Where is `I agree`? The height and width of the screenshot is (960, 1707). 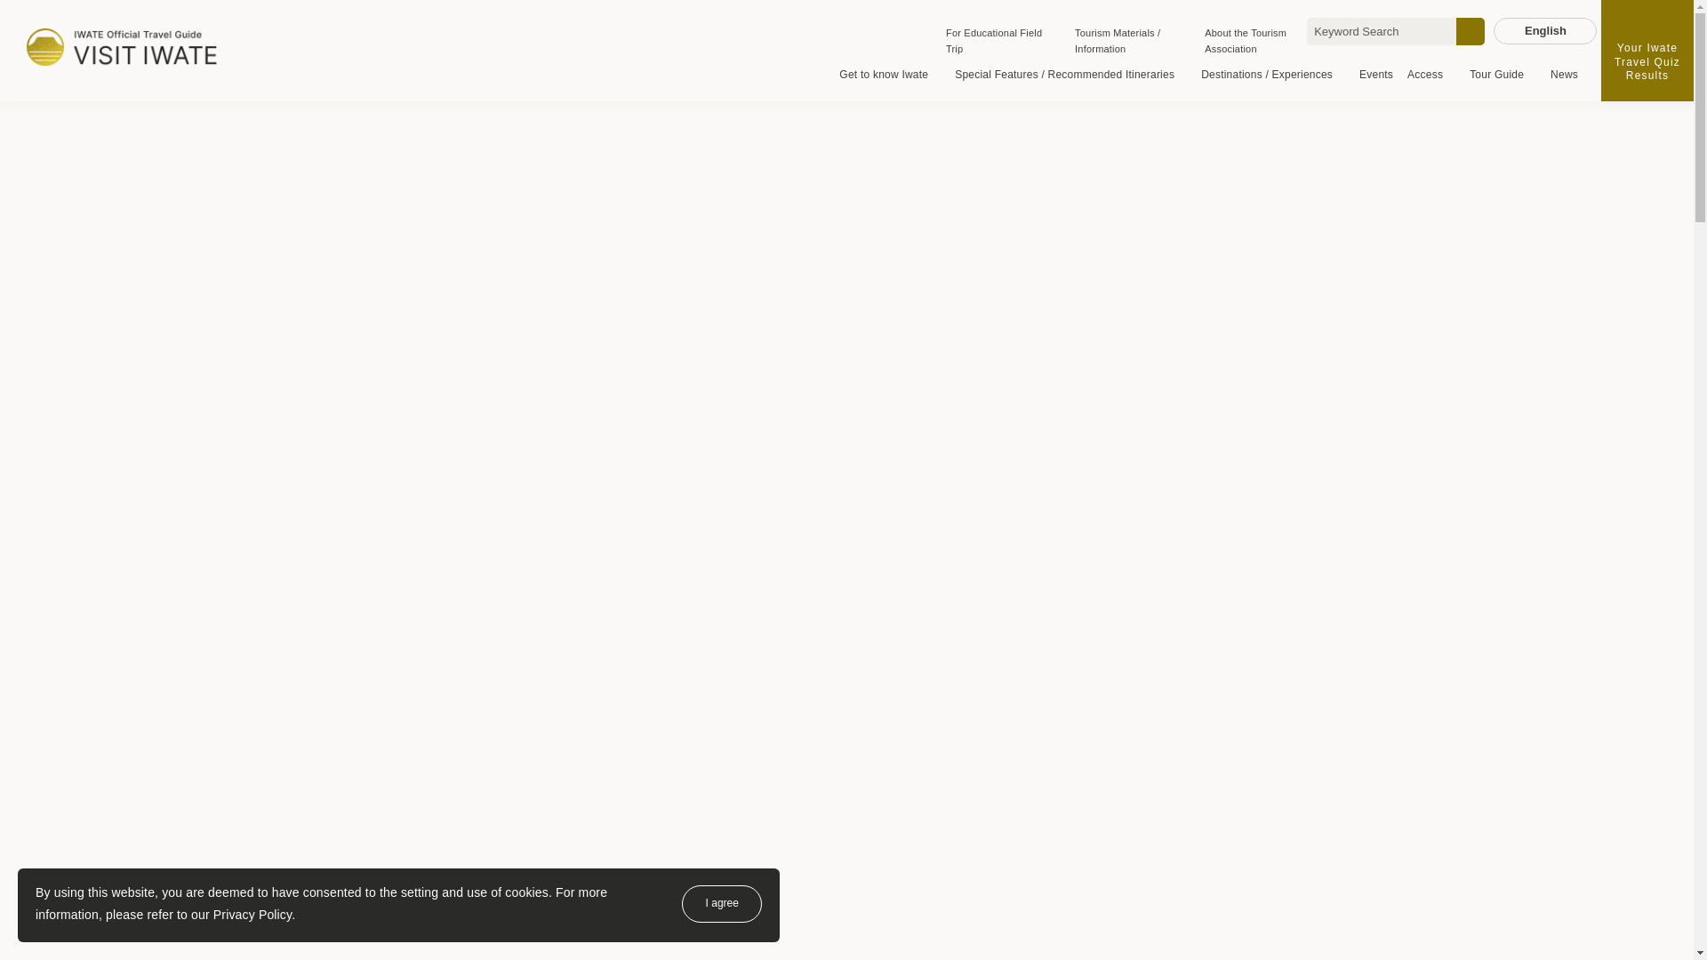 I agree is located at coordinates (721, 903).